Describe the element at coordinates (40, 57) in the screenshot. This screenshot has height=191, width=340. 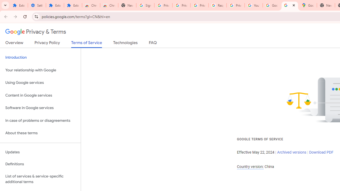
I see `Introduction` at that location.